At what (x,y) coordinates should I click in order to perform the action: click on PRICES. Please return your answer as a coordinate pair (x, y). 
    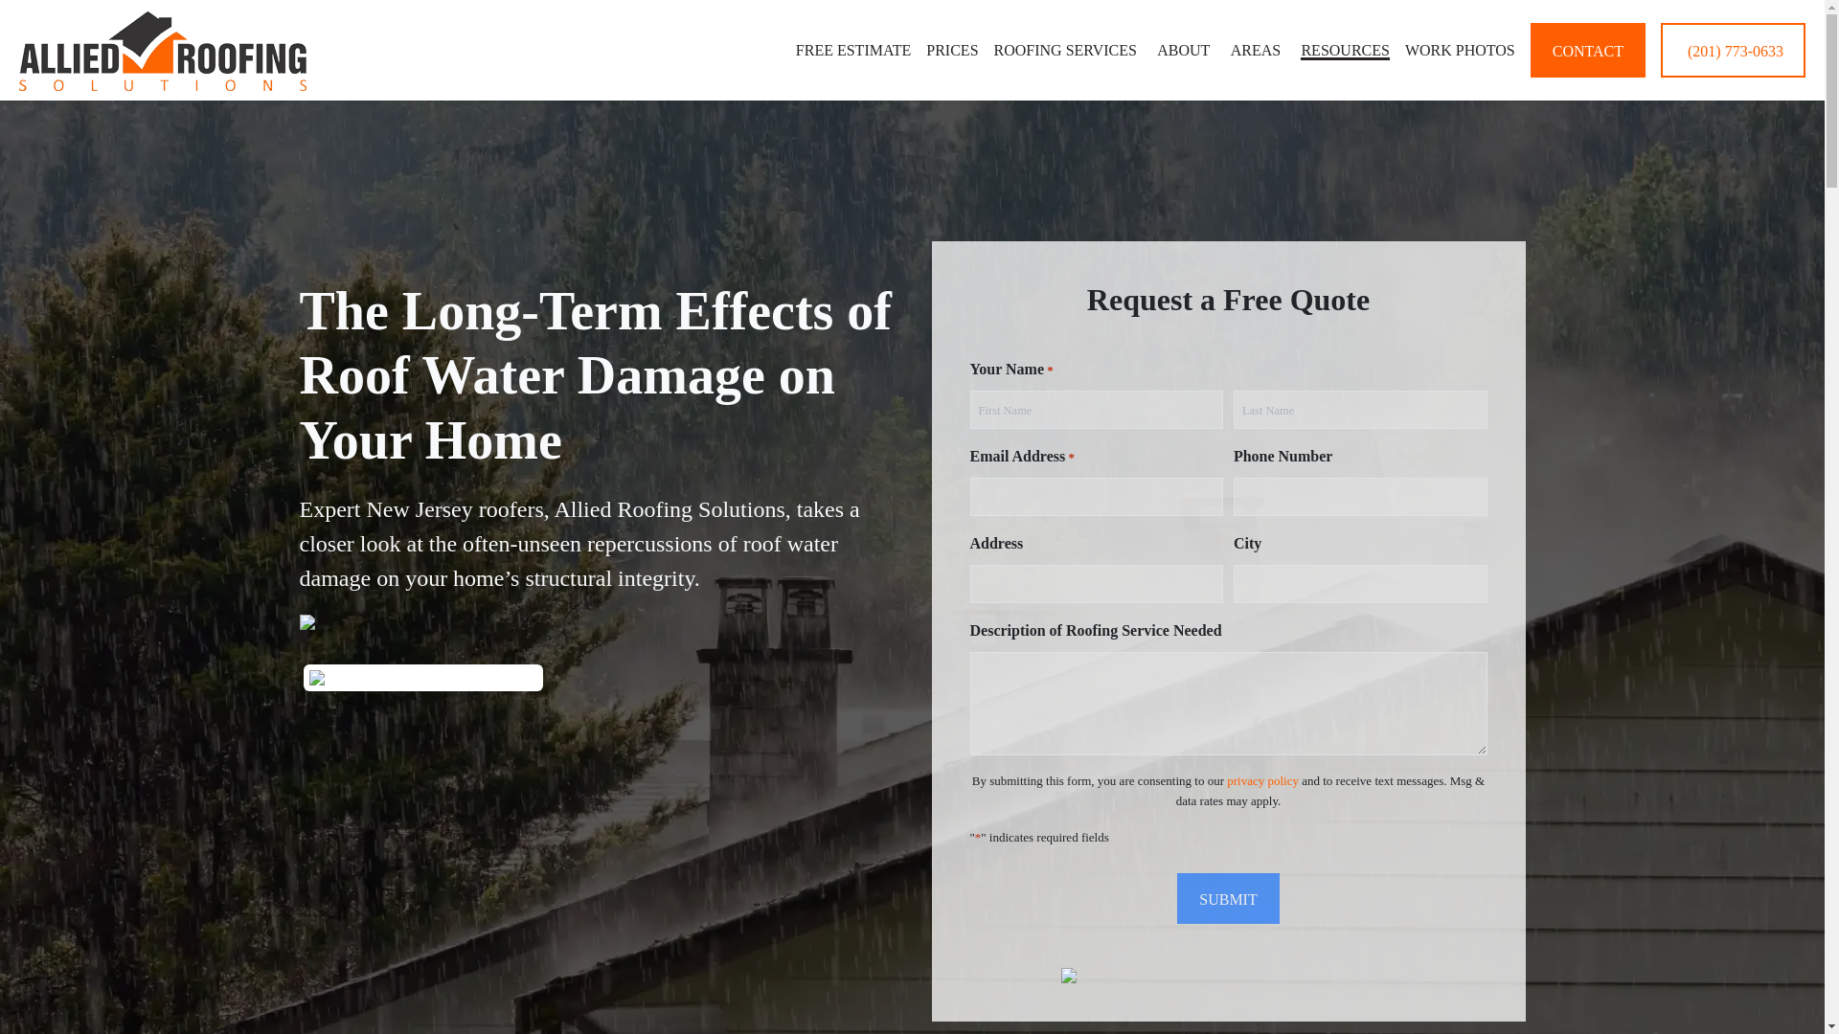
    Looking at the image, I should click on (952, 50).